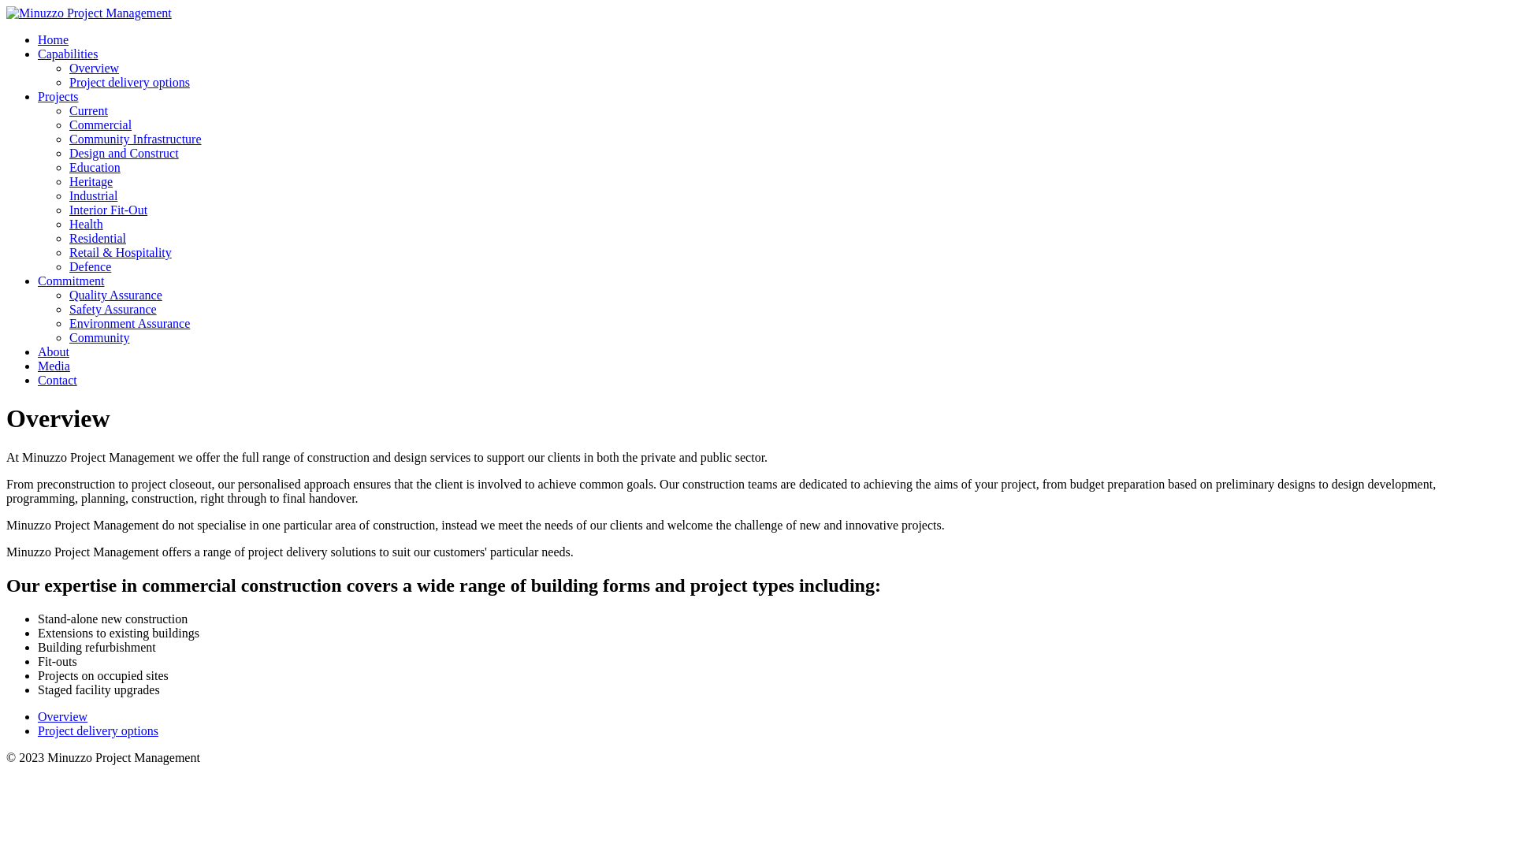 Image resolution: width=1513 pixels, height=851 pixels. I want to click on Projects, so click(58, 96).